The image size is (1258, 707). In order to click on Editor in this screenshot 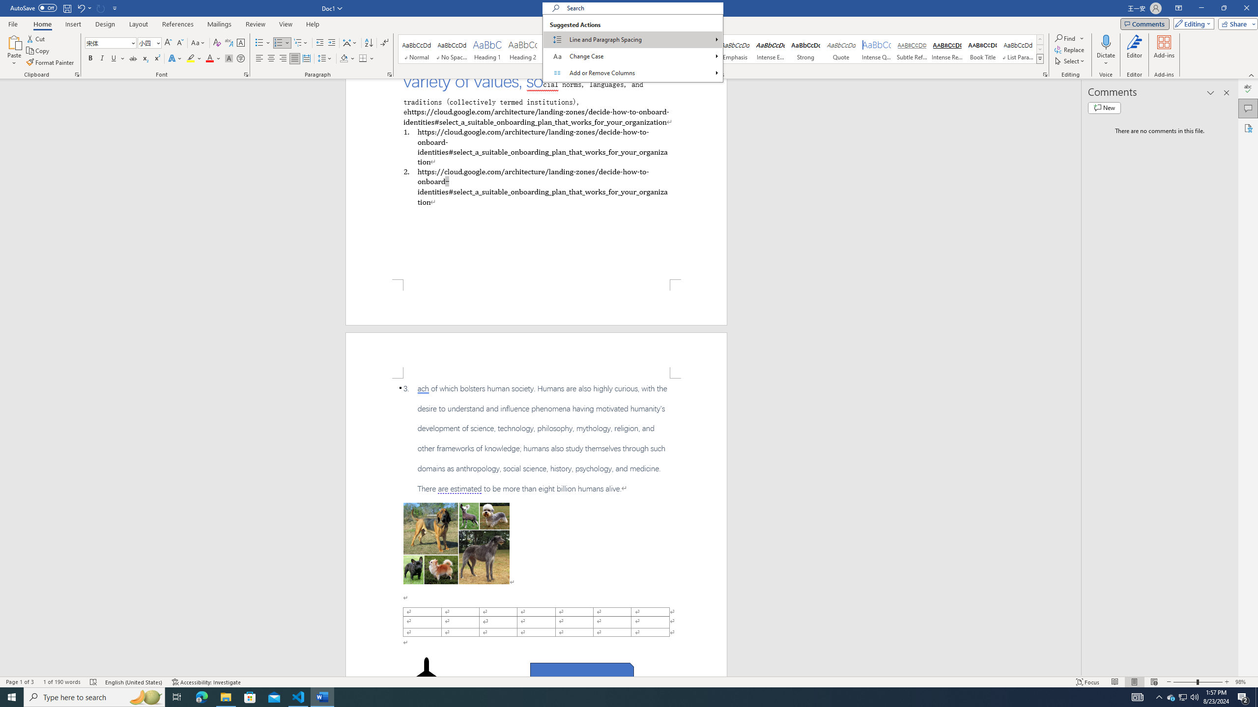, I will do `click(1134, 51)`.